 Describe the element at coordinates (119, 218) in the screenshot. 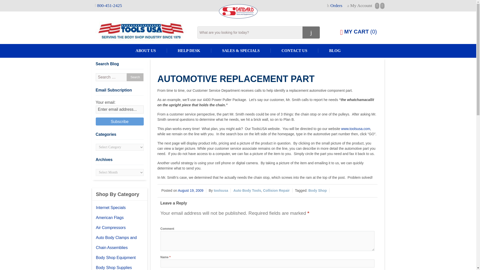

I see `American Flags` at that location.